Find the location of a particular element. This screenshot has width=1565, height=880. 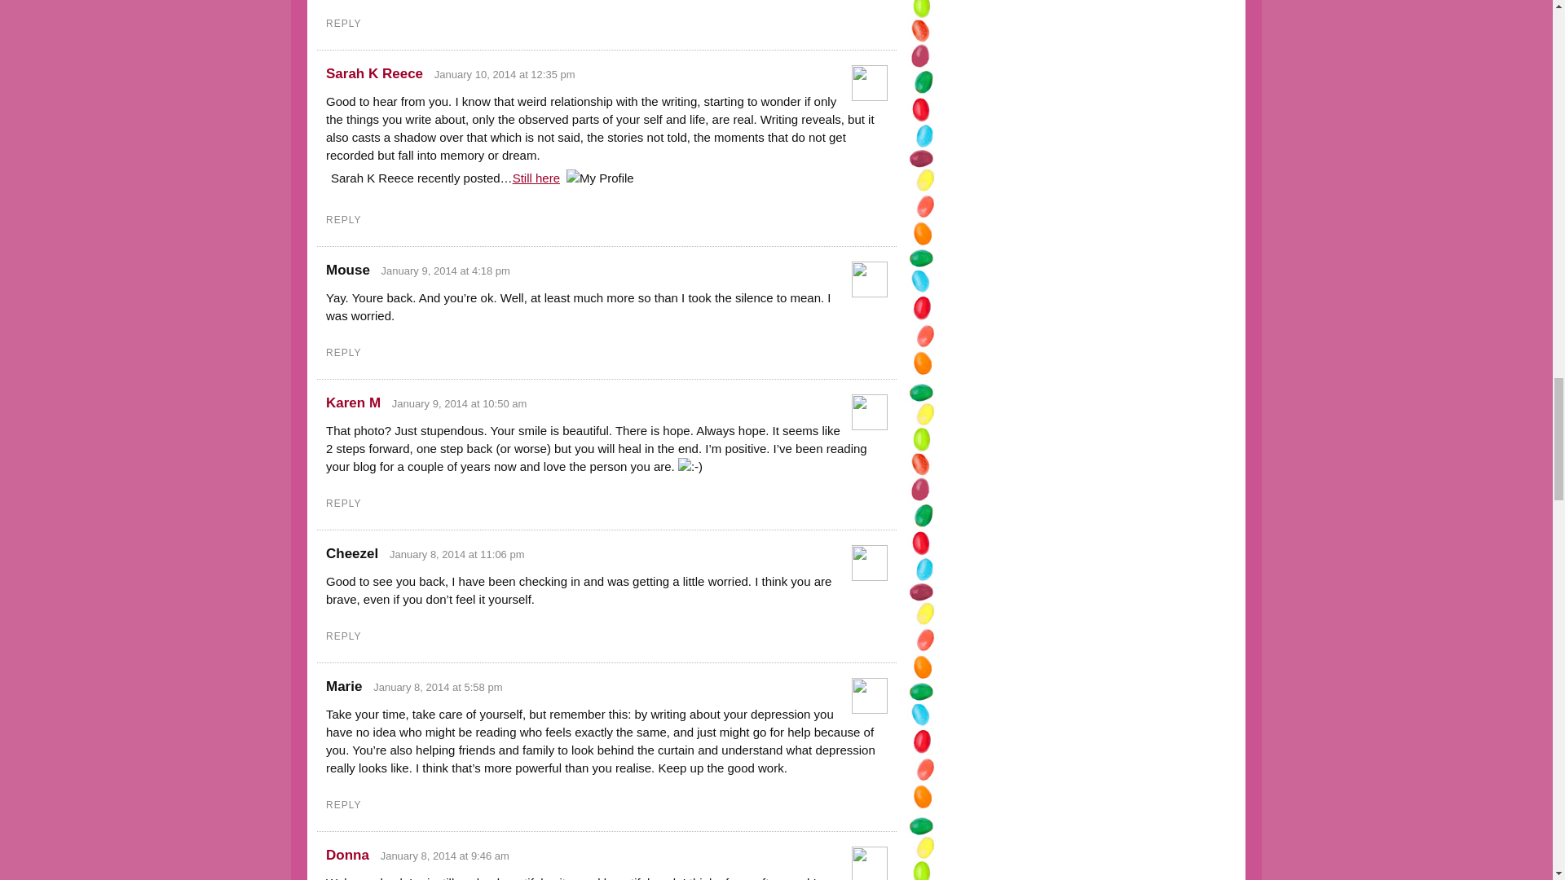

Sarah K Reece is located at coordinates (373, 73).